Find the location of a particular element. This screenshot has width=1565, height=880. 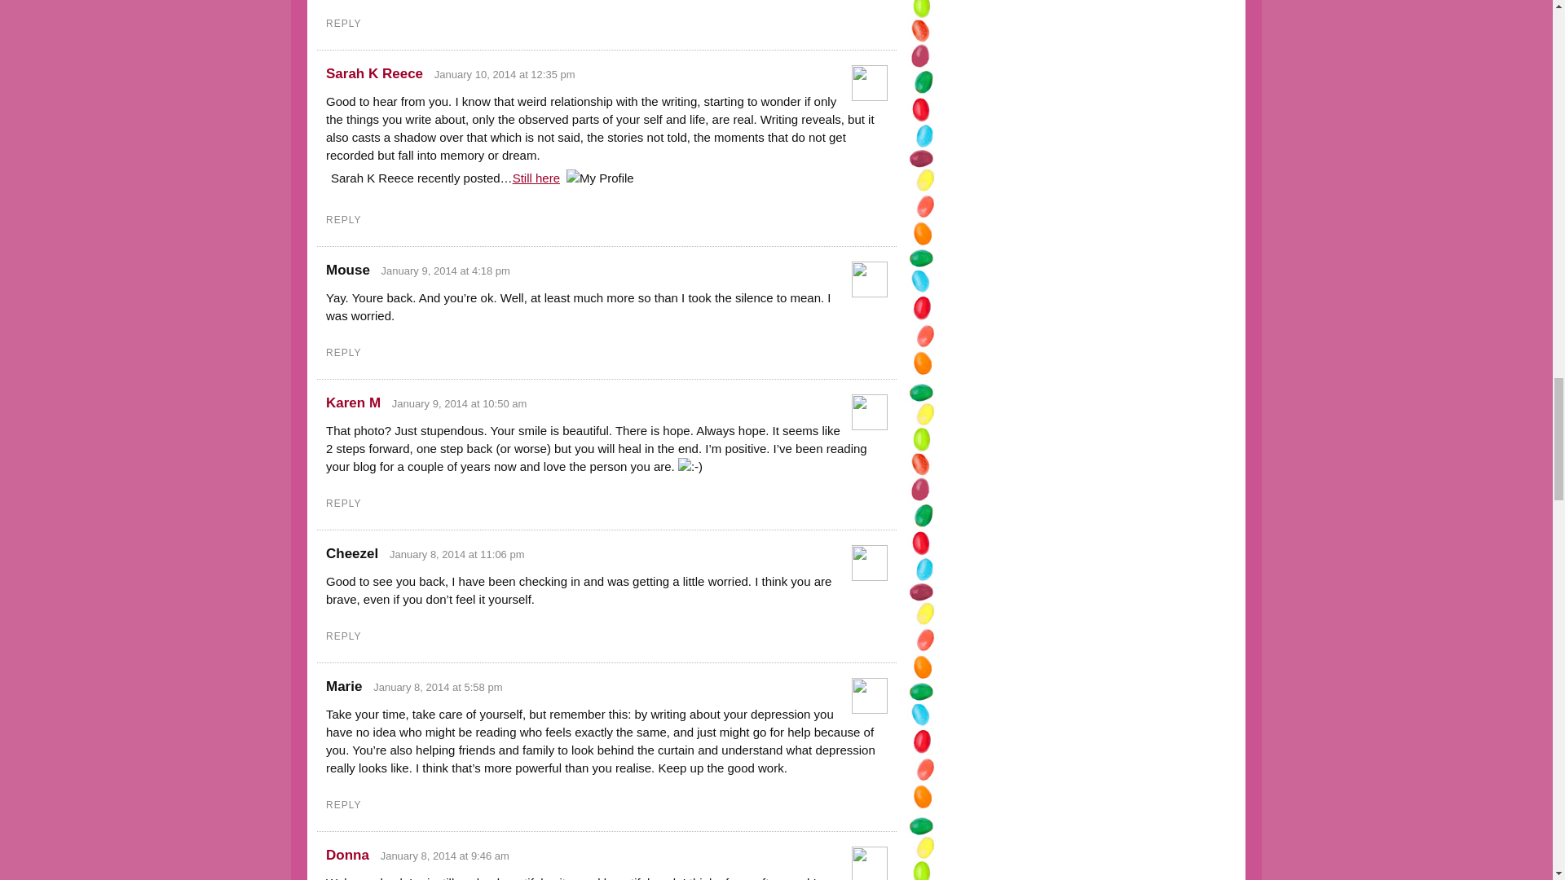

Sarah K Reece is located at coordinates (373, 73).